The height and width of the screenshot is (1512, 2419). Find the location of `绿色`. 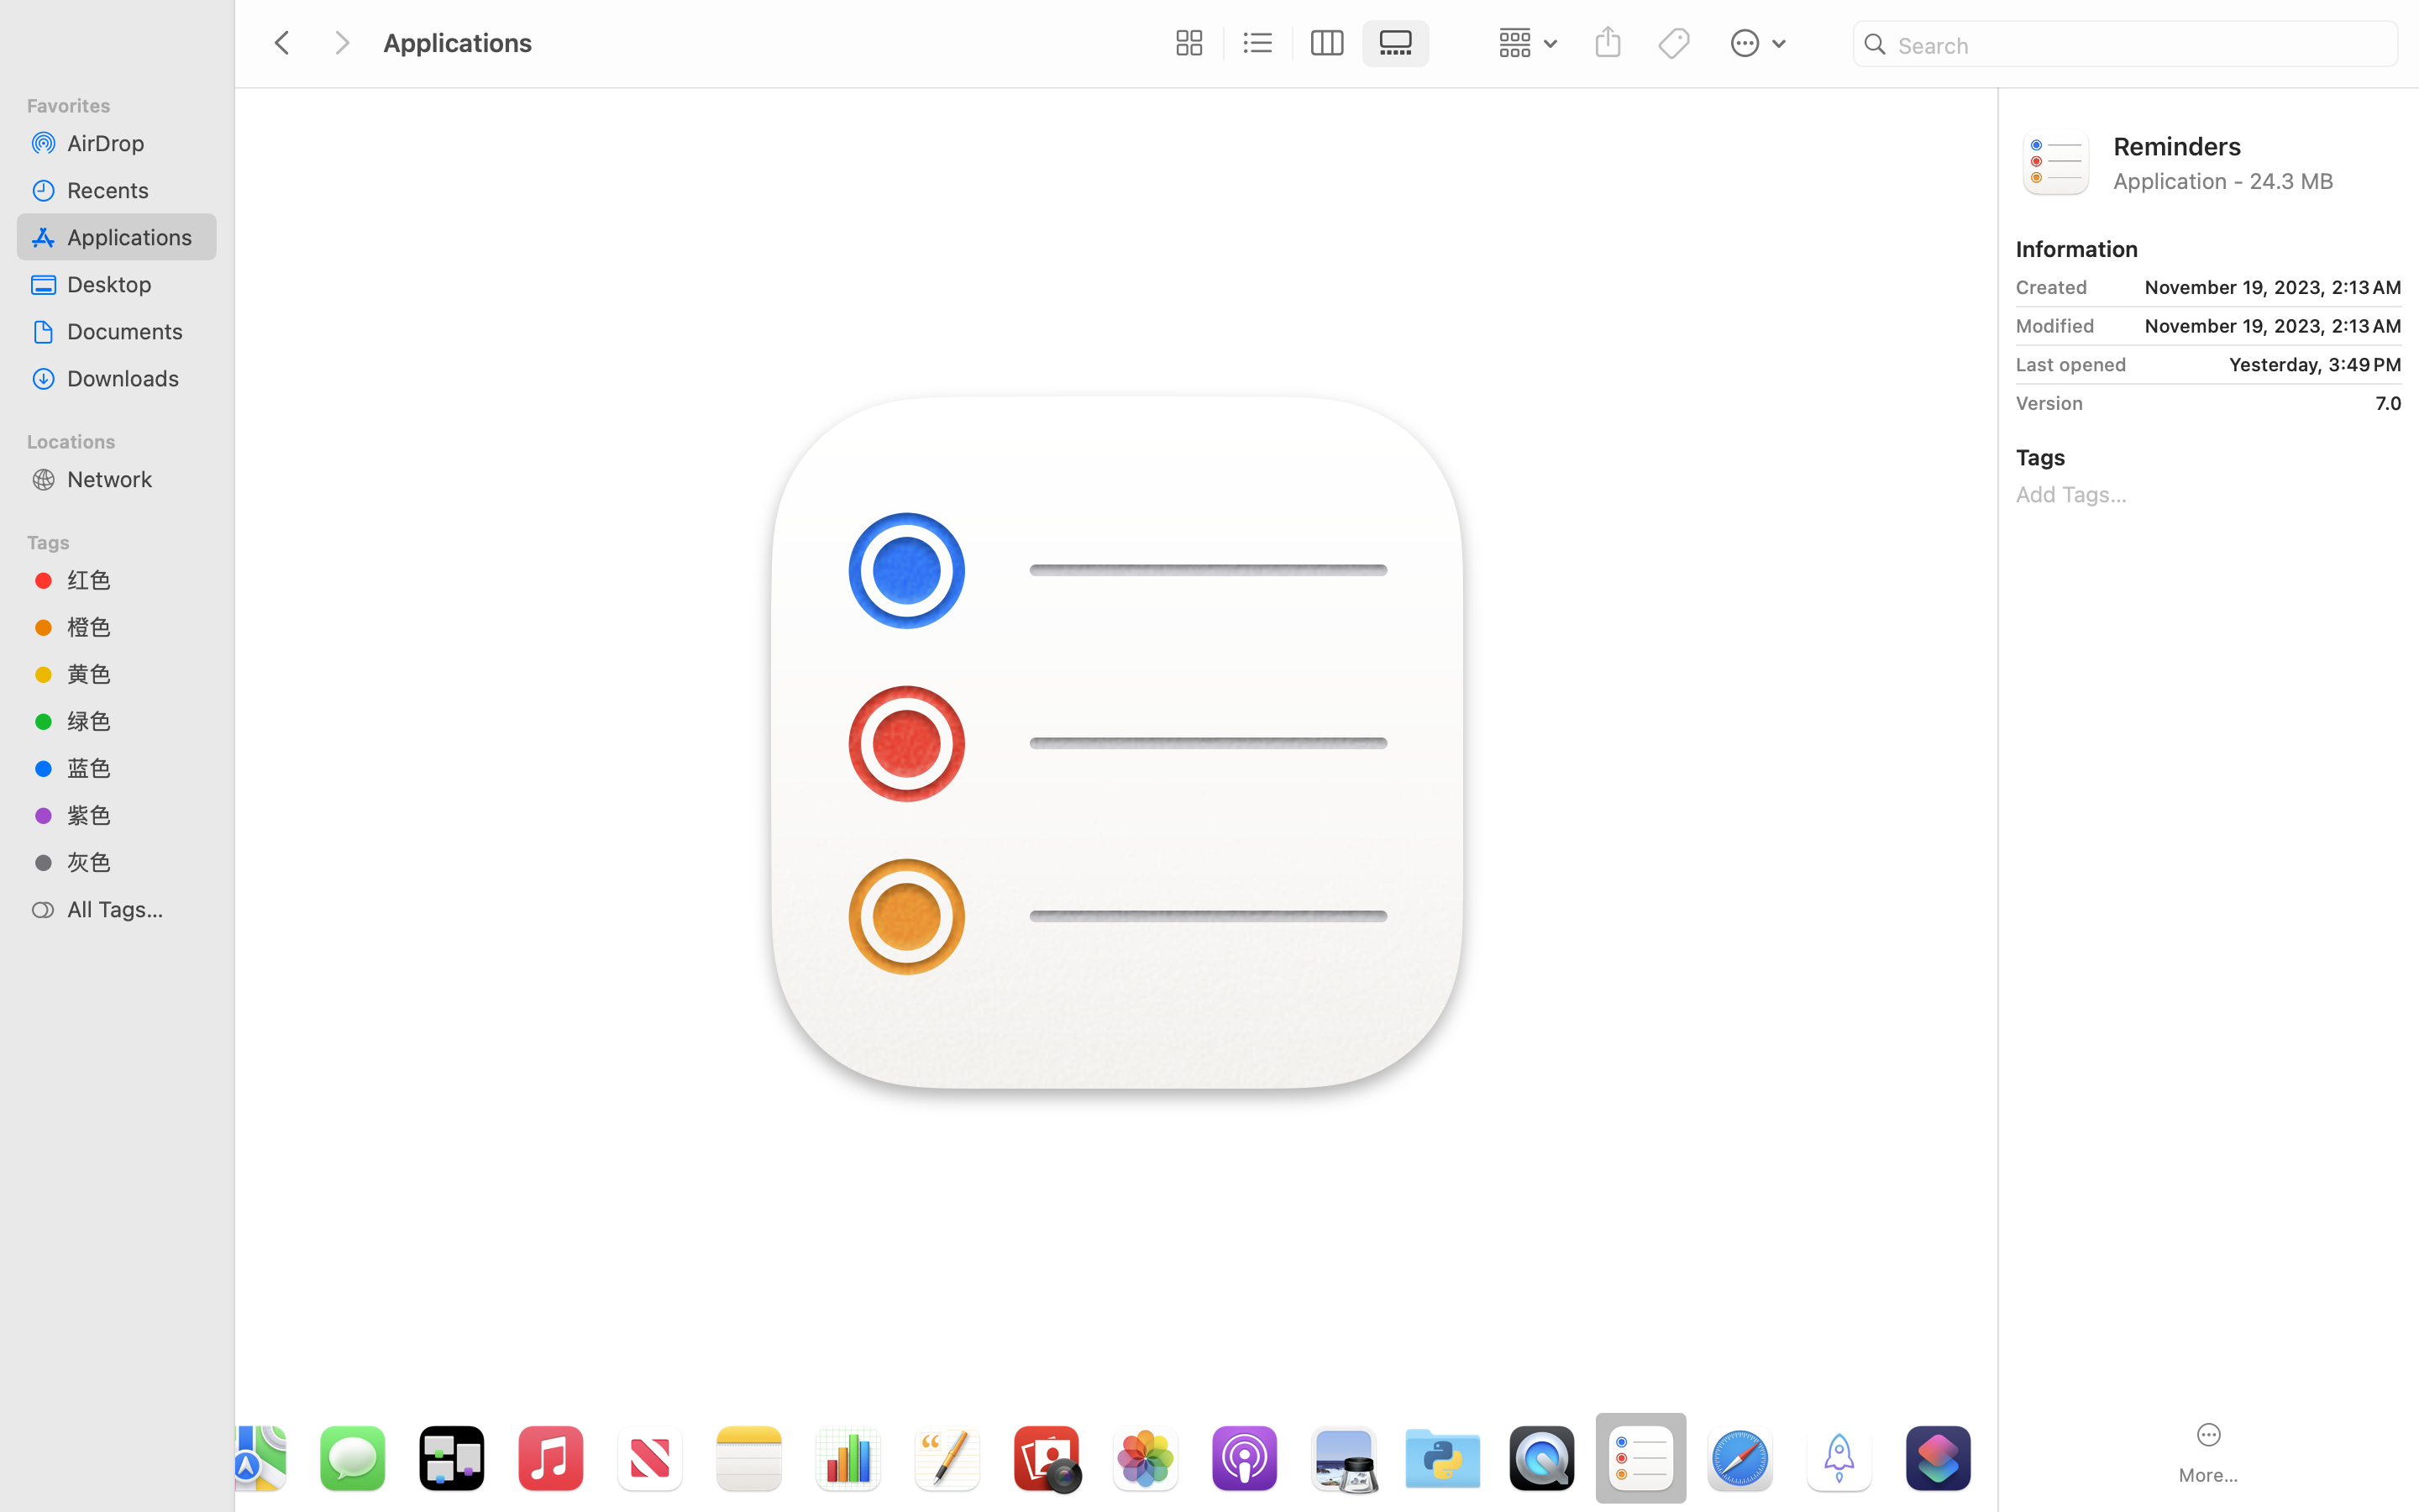

绿色 is located at coordinates (135, 721).